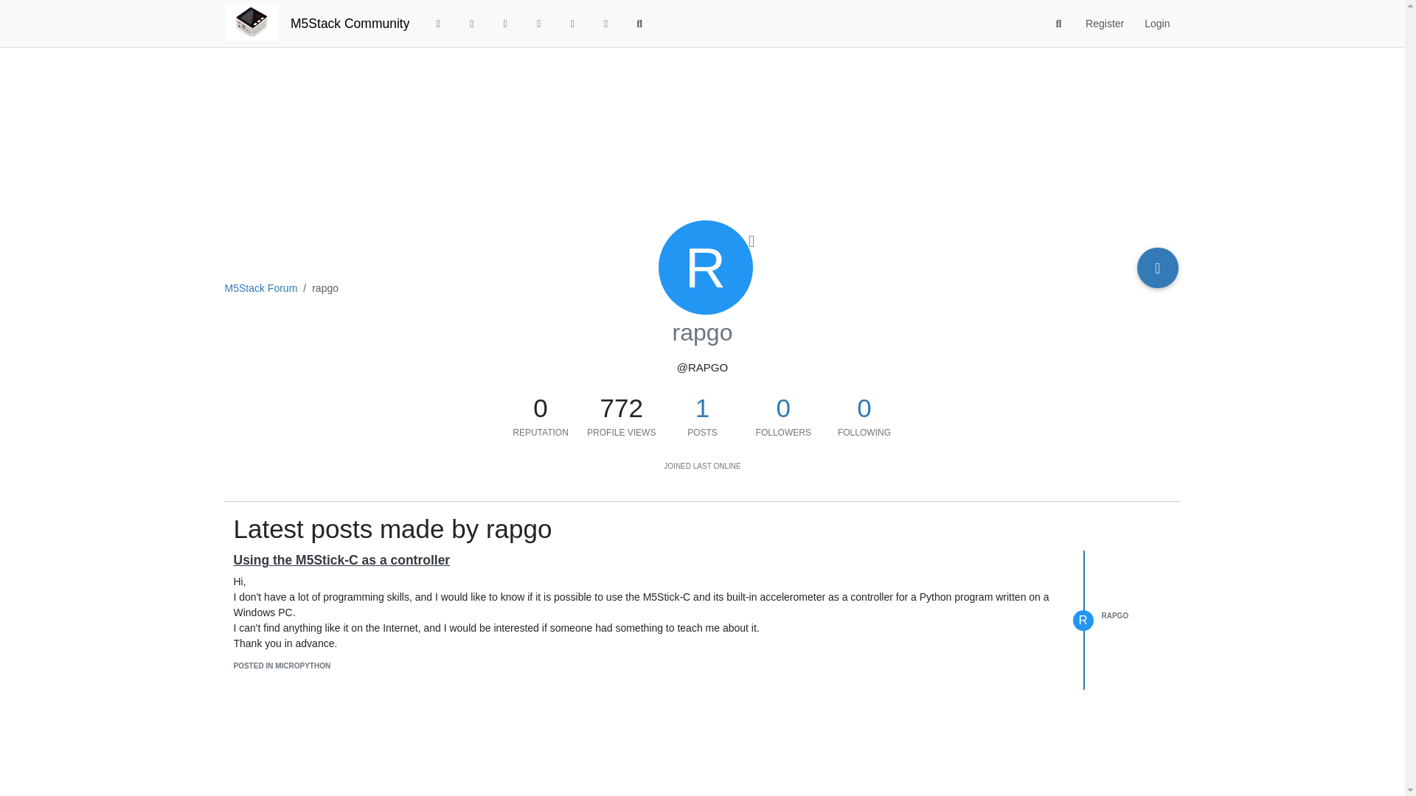 The image size is (1416, 796). I want to click on Categories, so click(437, 24).